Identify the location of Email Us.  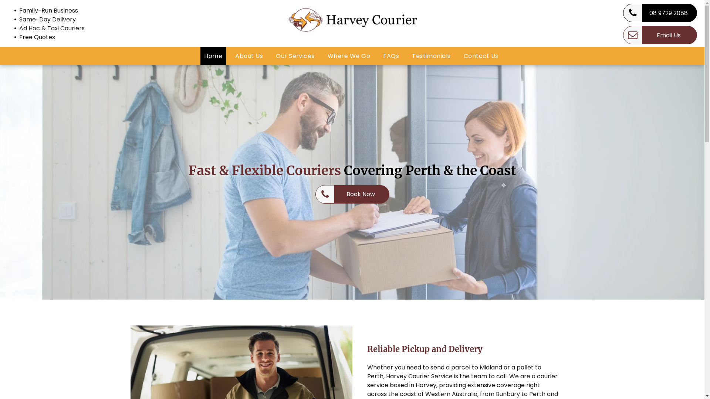
(660, 35).